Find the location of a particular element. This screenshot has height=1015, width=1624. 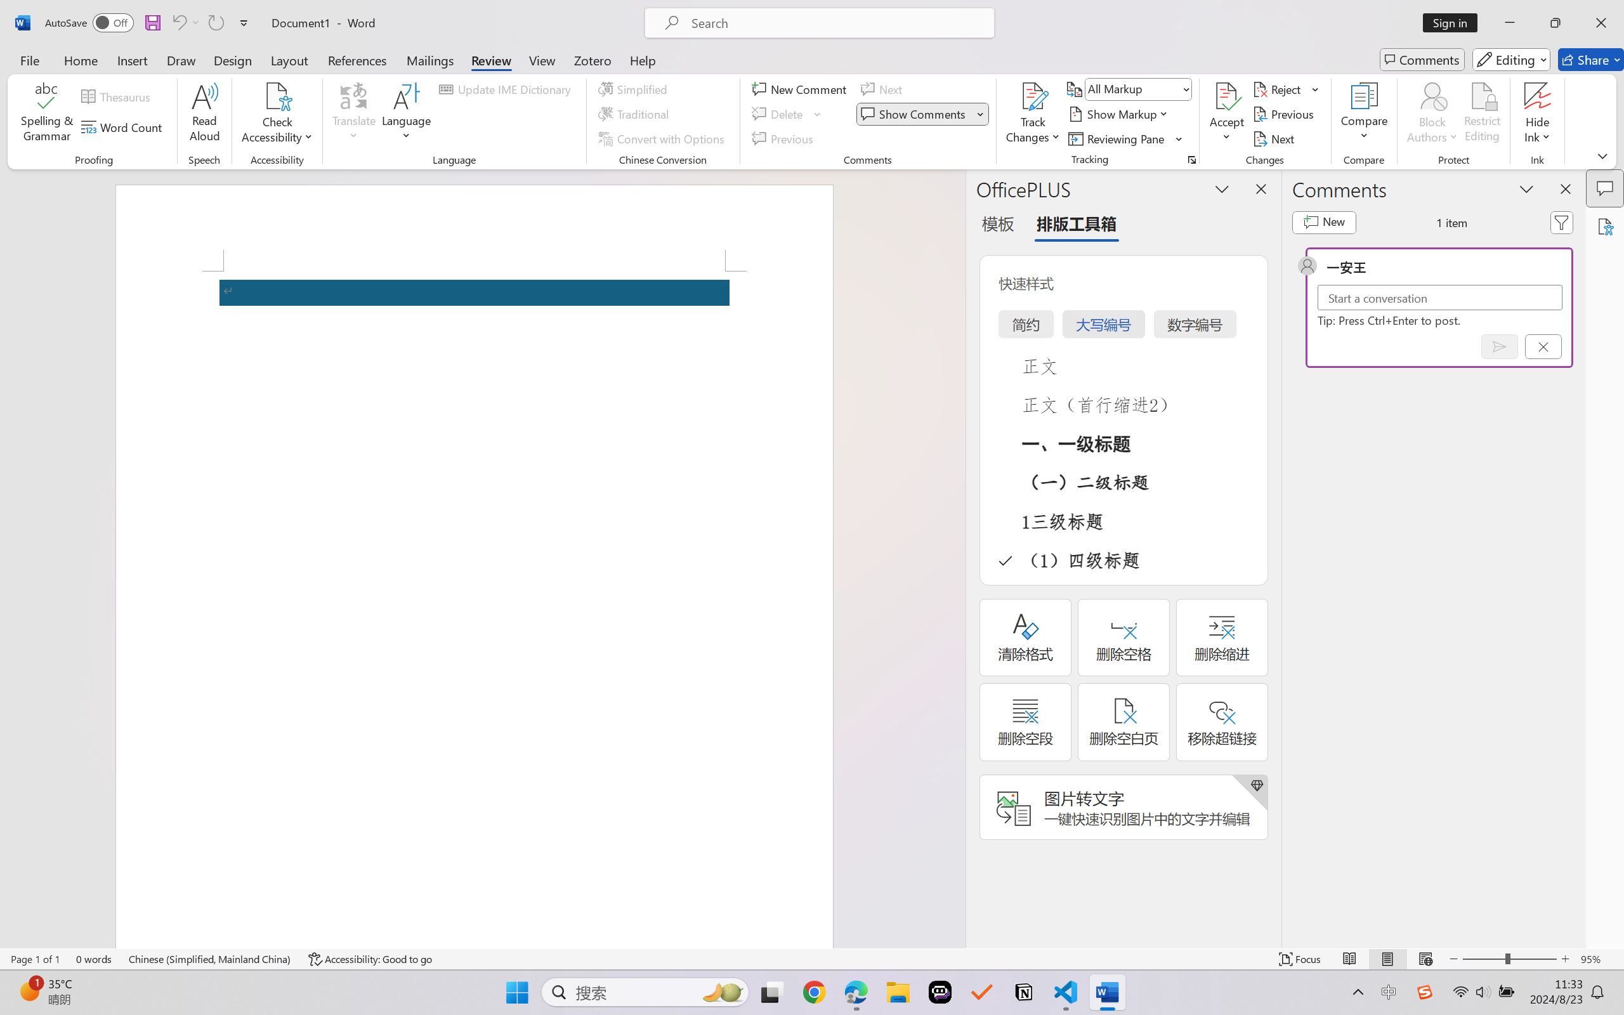

Track Changes is located at coordinates (1033, 96).